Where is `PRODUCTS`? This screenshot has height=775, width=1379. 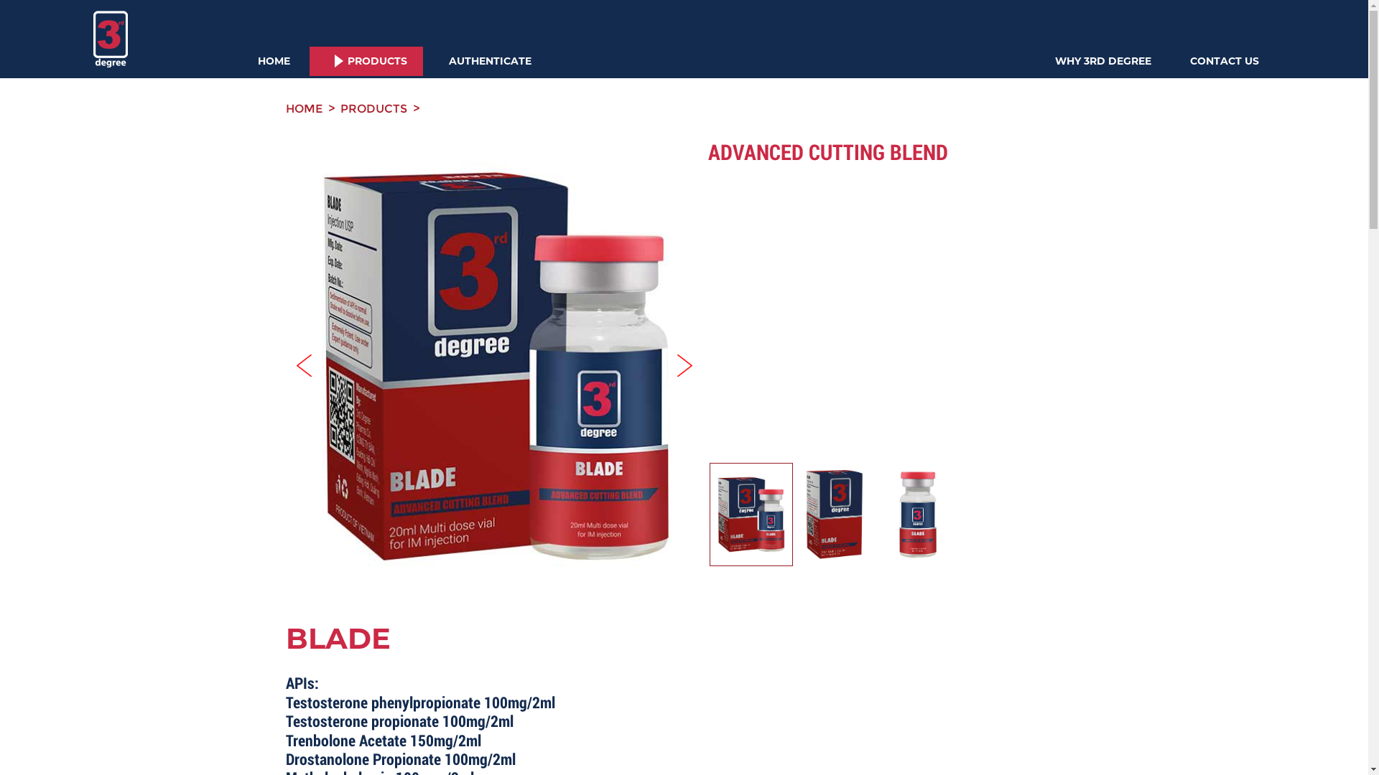 PRODUCTS is located at coordinates (373, 109).